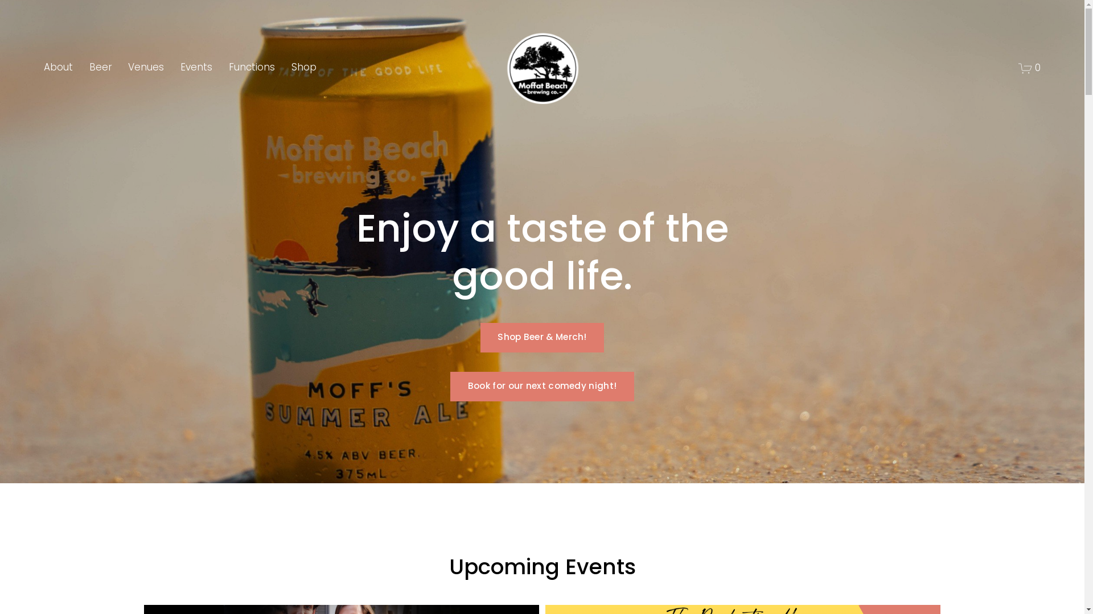 The image size is (1093, 614). What do you see at coordinates (58, 68) in the screenshot?
I see `About` at bounding box center [58, 68].